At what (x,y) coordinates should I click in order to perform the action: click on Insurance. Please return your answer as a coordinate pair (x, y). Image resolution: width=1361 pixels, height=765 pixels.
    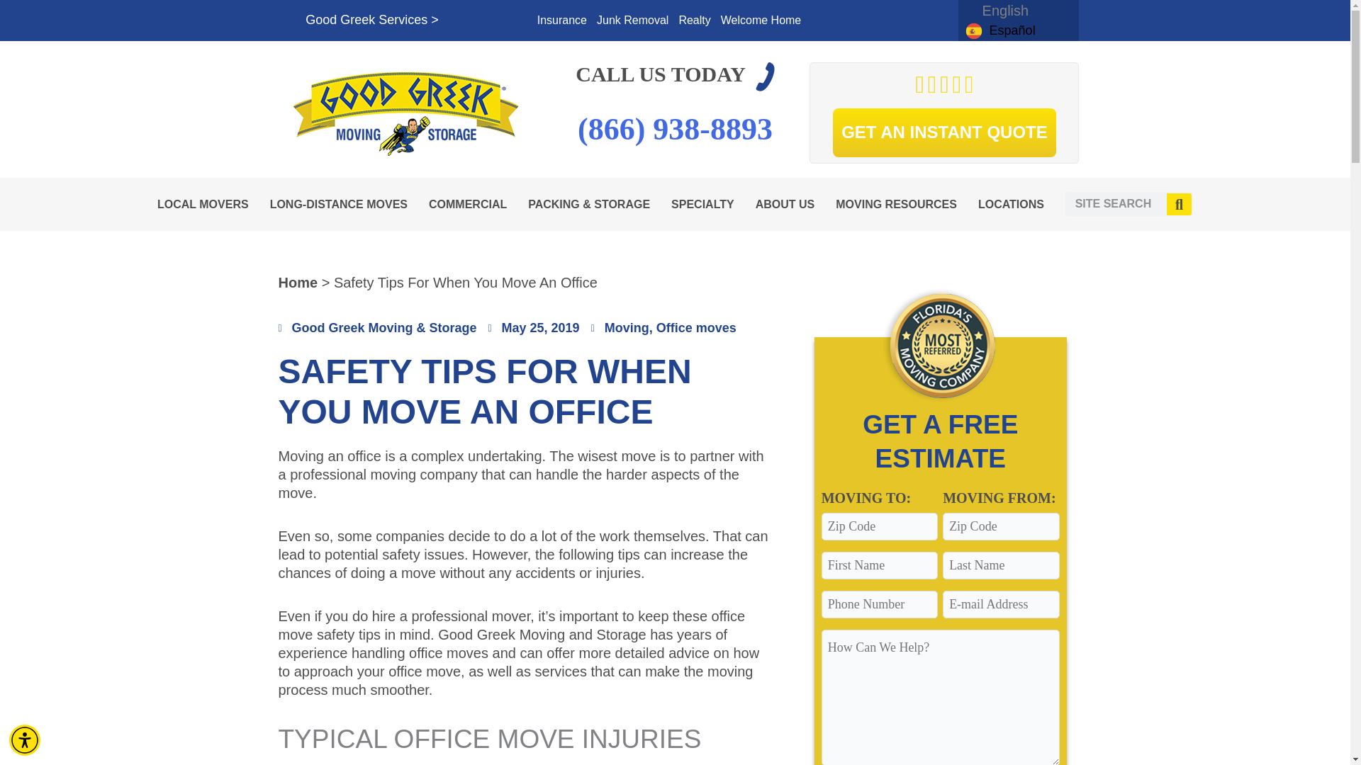
    Looking at the image, I should click on (561, 21).